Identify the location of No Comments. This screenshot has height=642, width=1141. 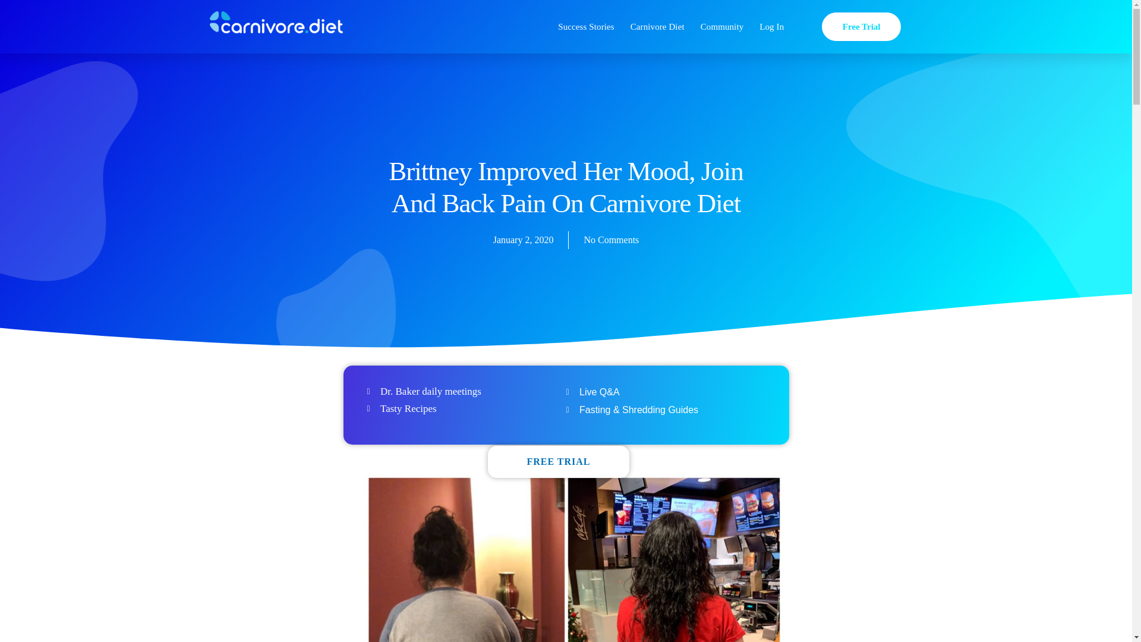
(611, 240).